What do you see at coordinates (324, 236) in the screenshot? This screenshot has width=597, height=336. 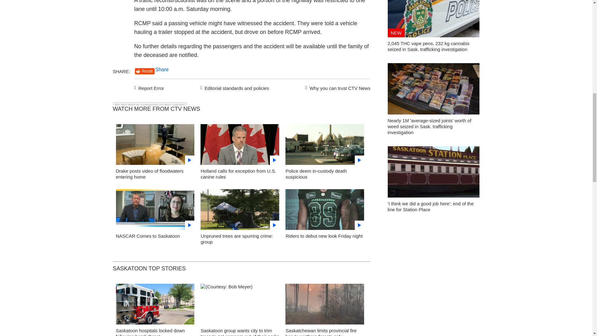 I see `Riders to debut new look Friday night` at bounding box center [324, 236].